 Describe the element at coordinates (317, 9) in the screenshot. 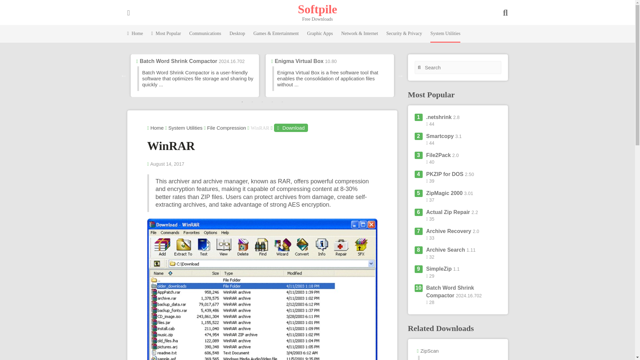

I see `Softpile` at that location.